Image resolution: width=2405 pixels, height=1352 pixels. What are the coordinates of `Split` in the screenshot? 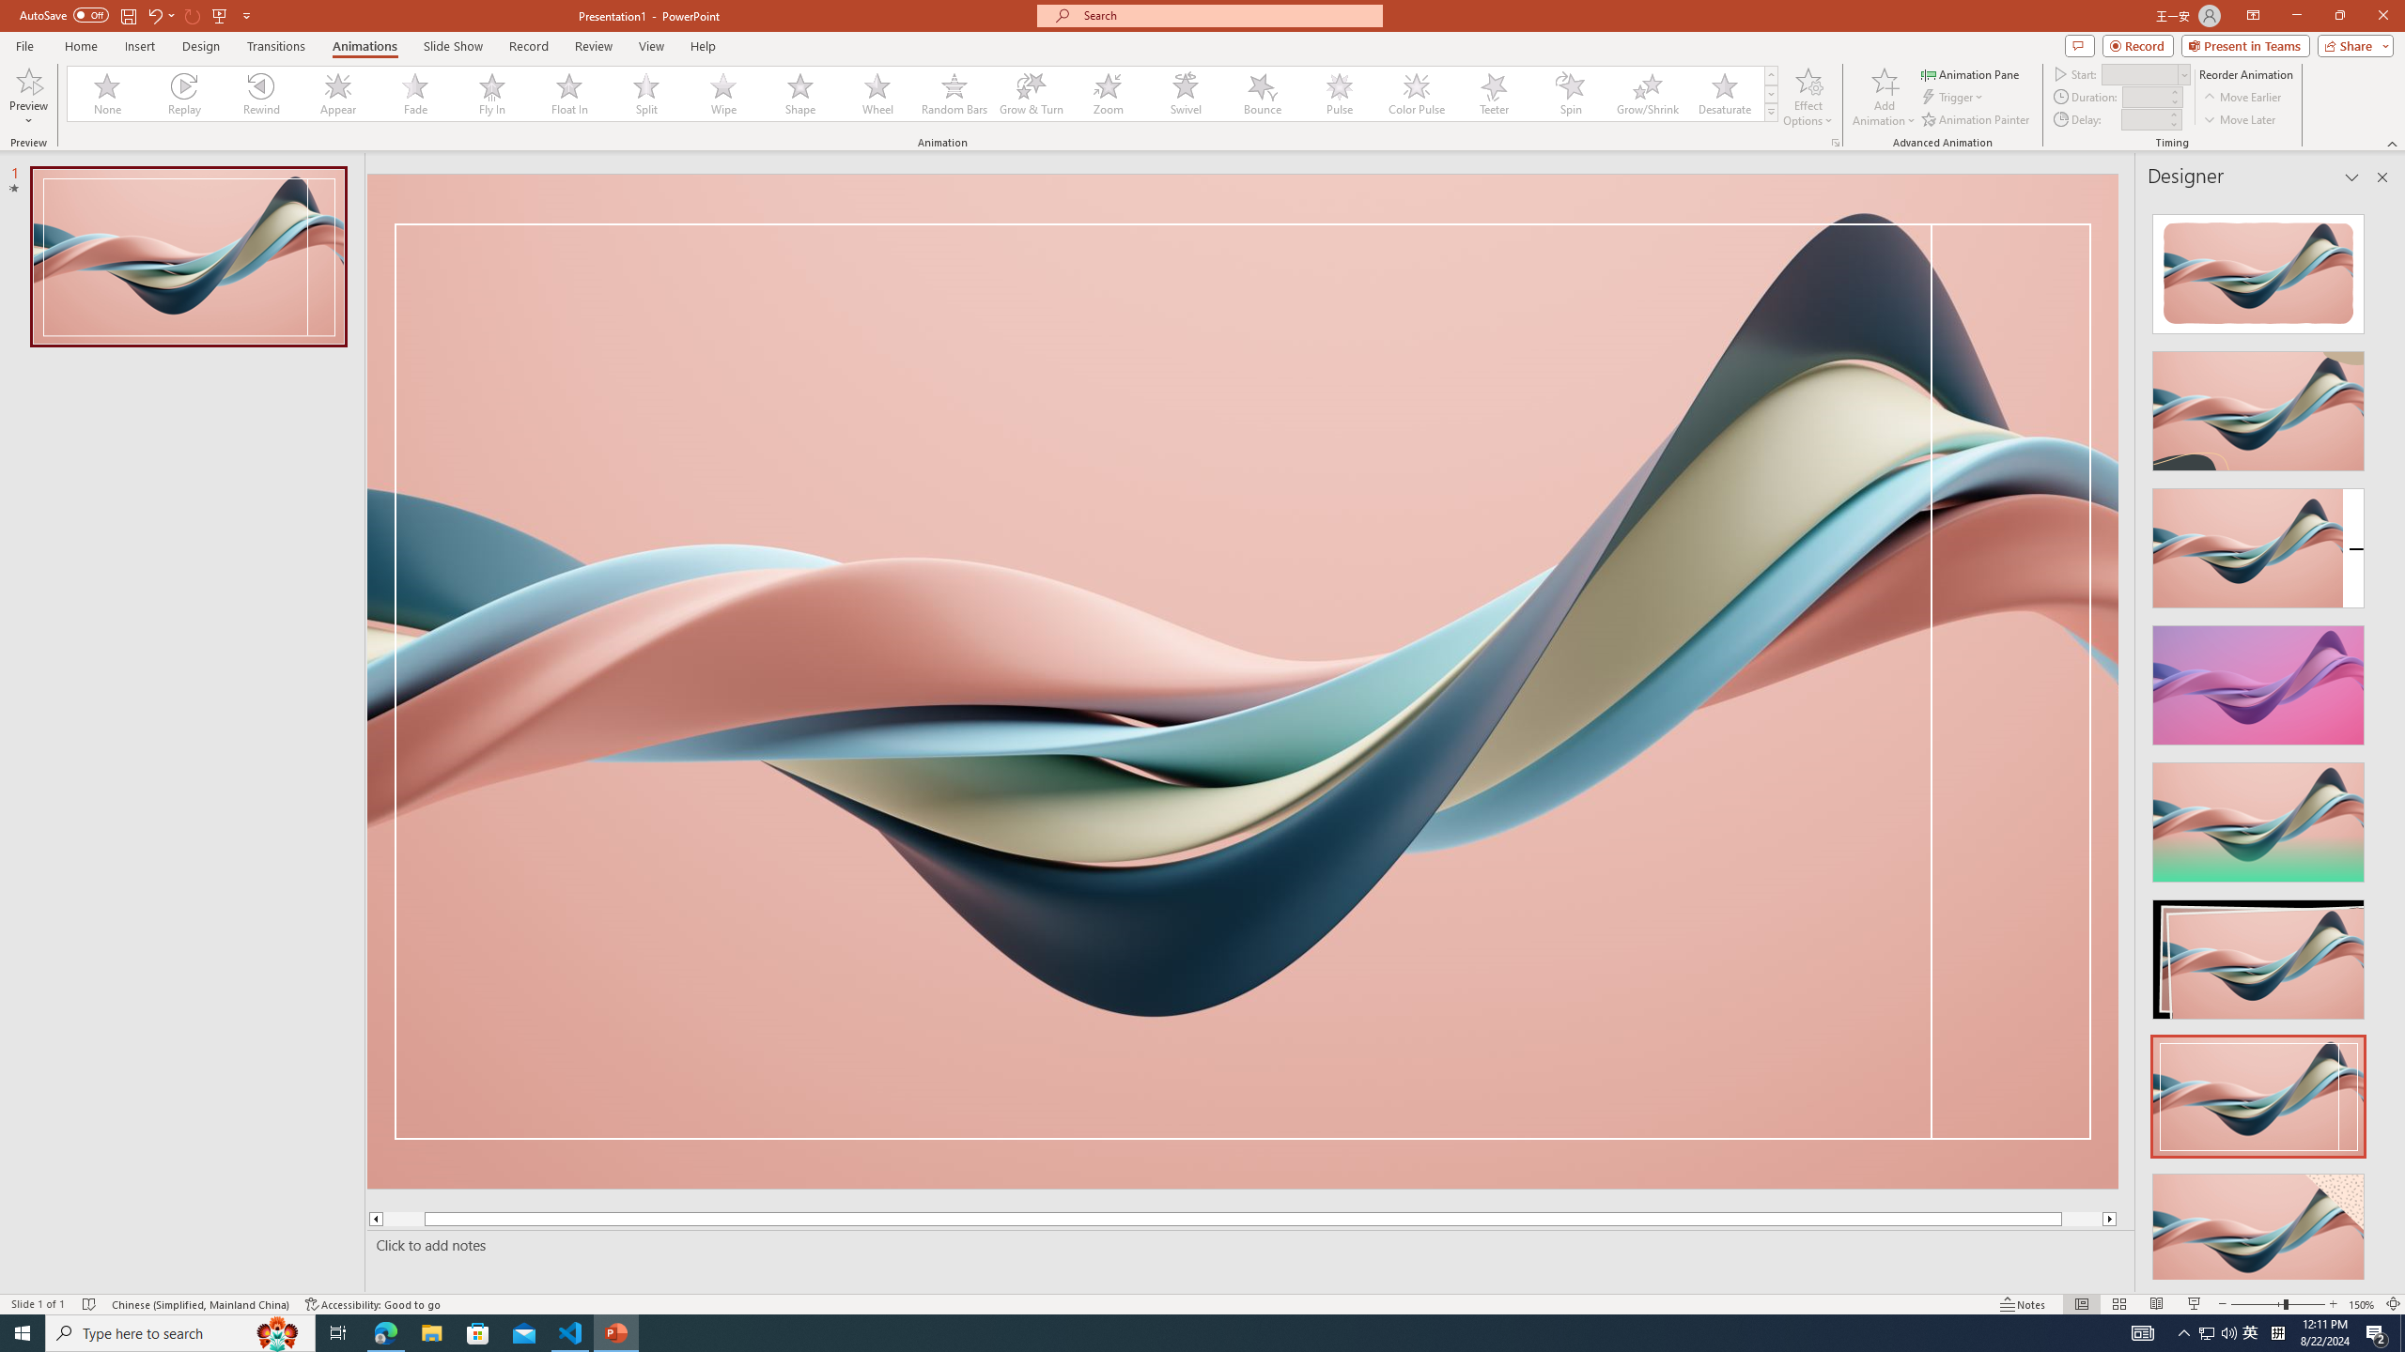 It's located at (646, 94).